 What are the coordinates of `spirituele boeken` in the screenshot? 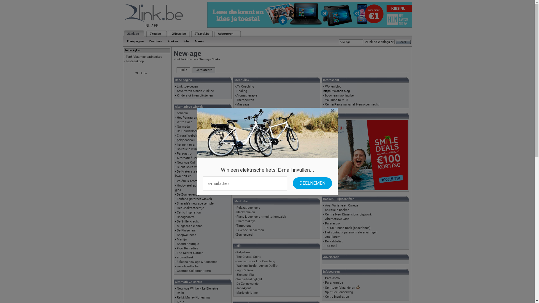 It's located at (337, 210).